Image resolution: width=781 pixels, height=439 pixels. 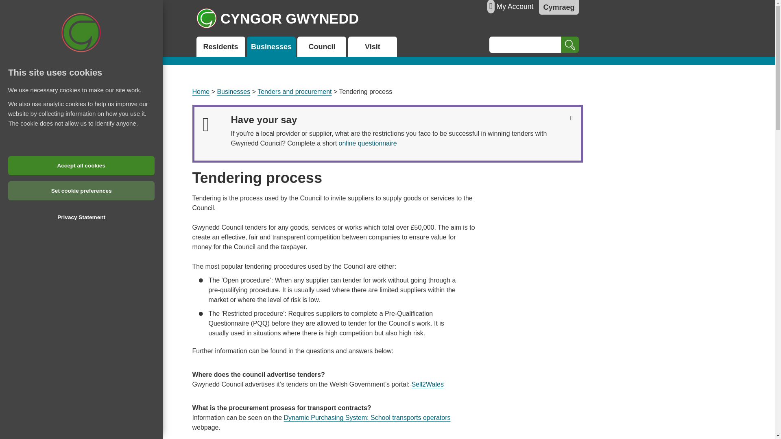 I want to click on Business, so click(x=271, y=46).